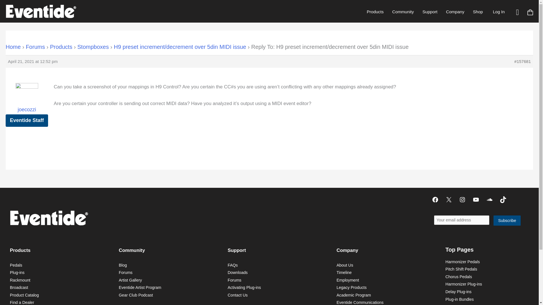  Describe the element at coordinates (403, 12) in the screenshot. I see `Community` at that location.